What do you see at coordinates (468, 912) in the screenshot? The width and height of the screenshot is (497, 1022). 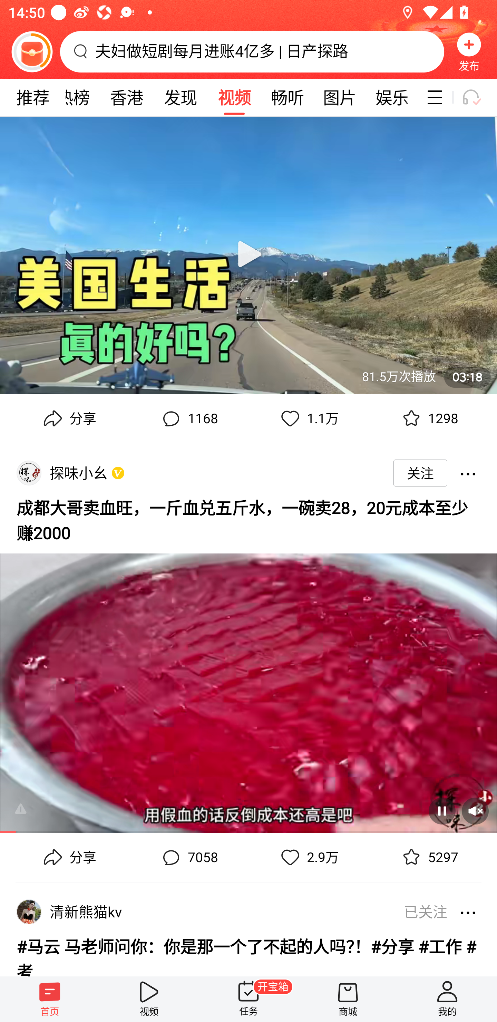 I see `更多` at bounding box center [468, 912].